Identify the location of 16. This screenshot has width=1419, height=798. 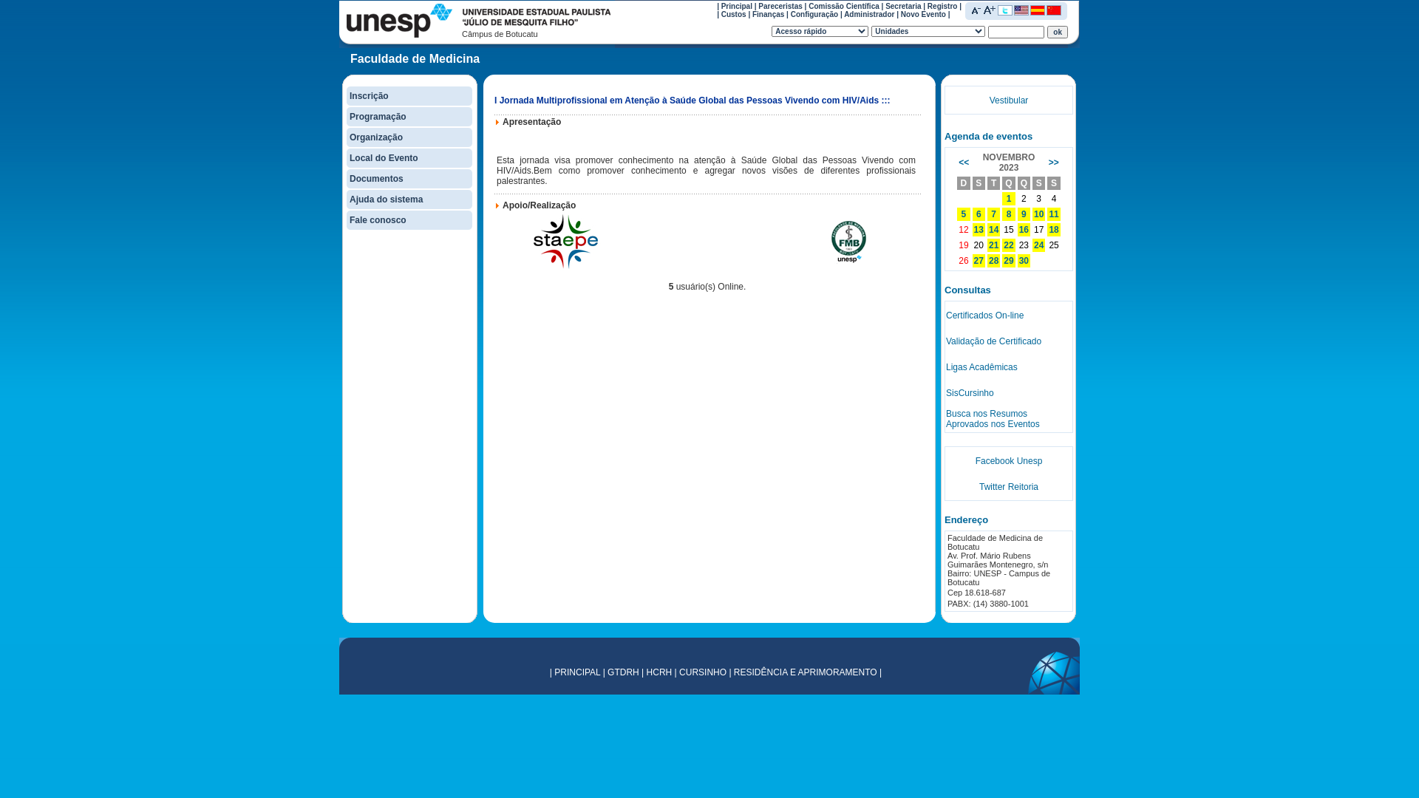
(1024, 230).